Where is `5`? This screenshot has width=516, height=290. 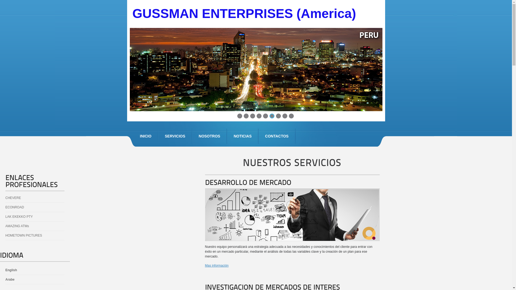 5 is located at coordinates (266, 116).